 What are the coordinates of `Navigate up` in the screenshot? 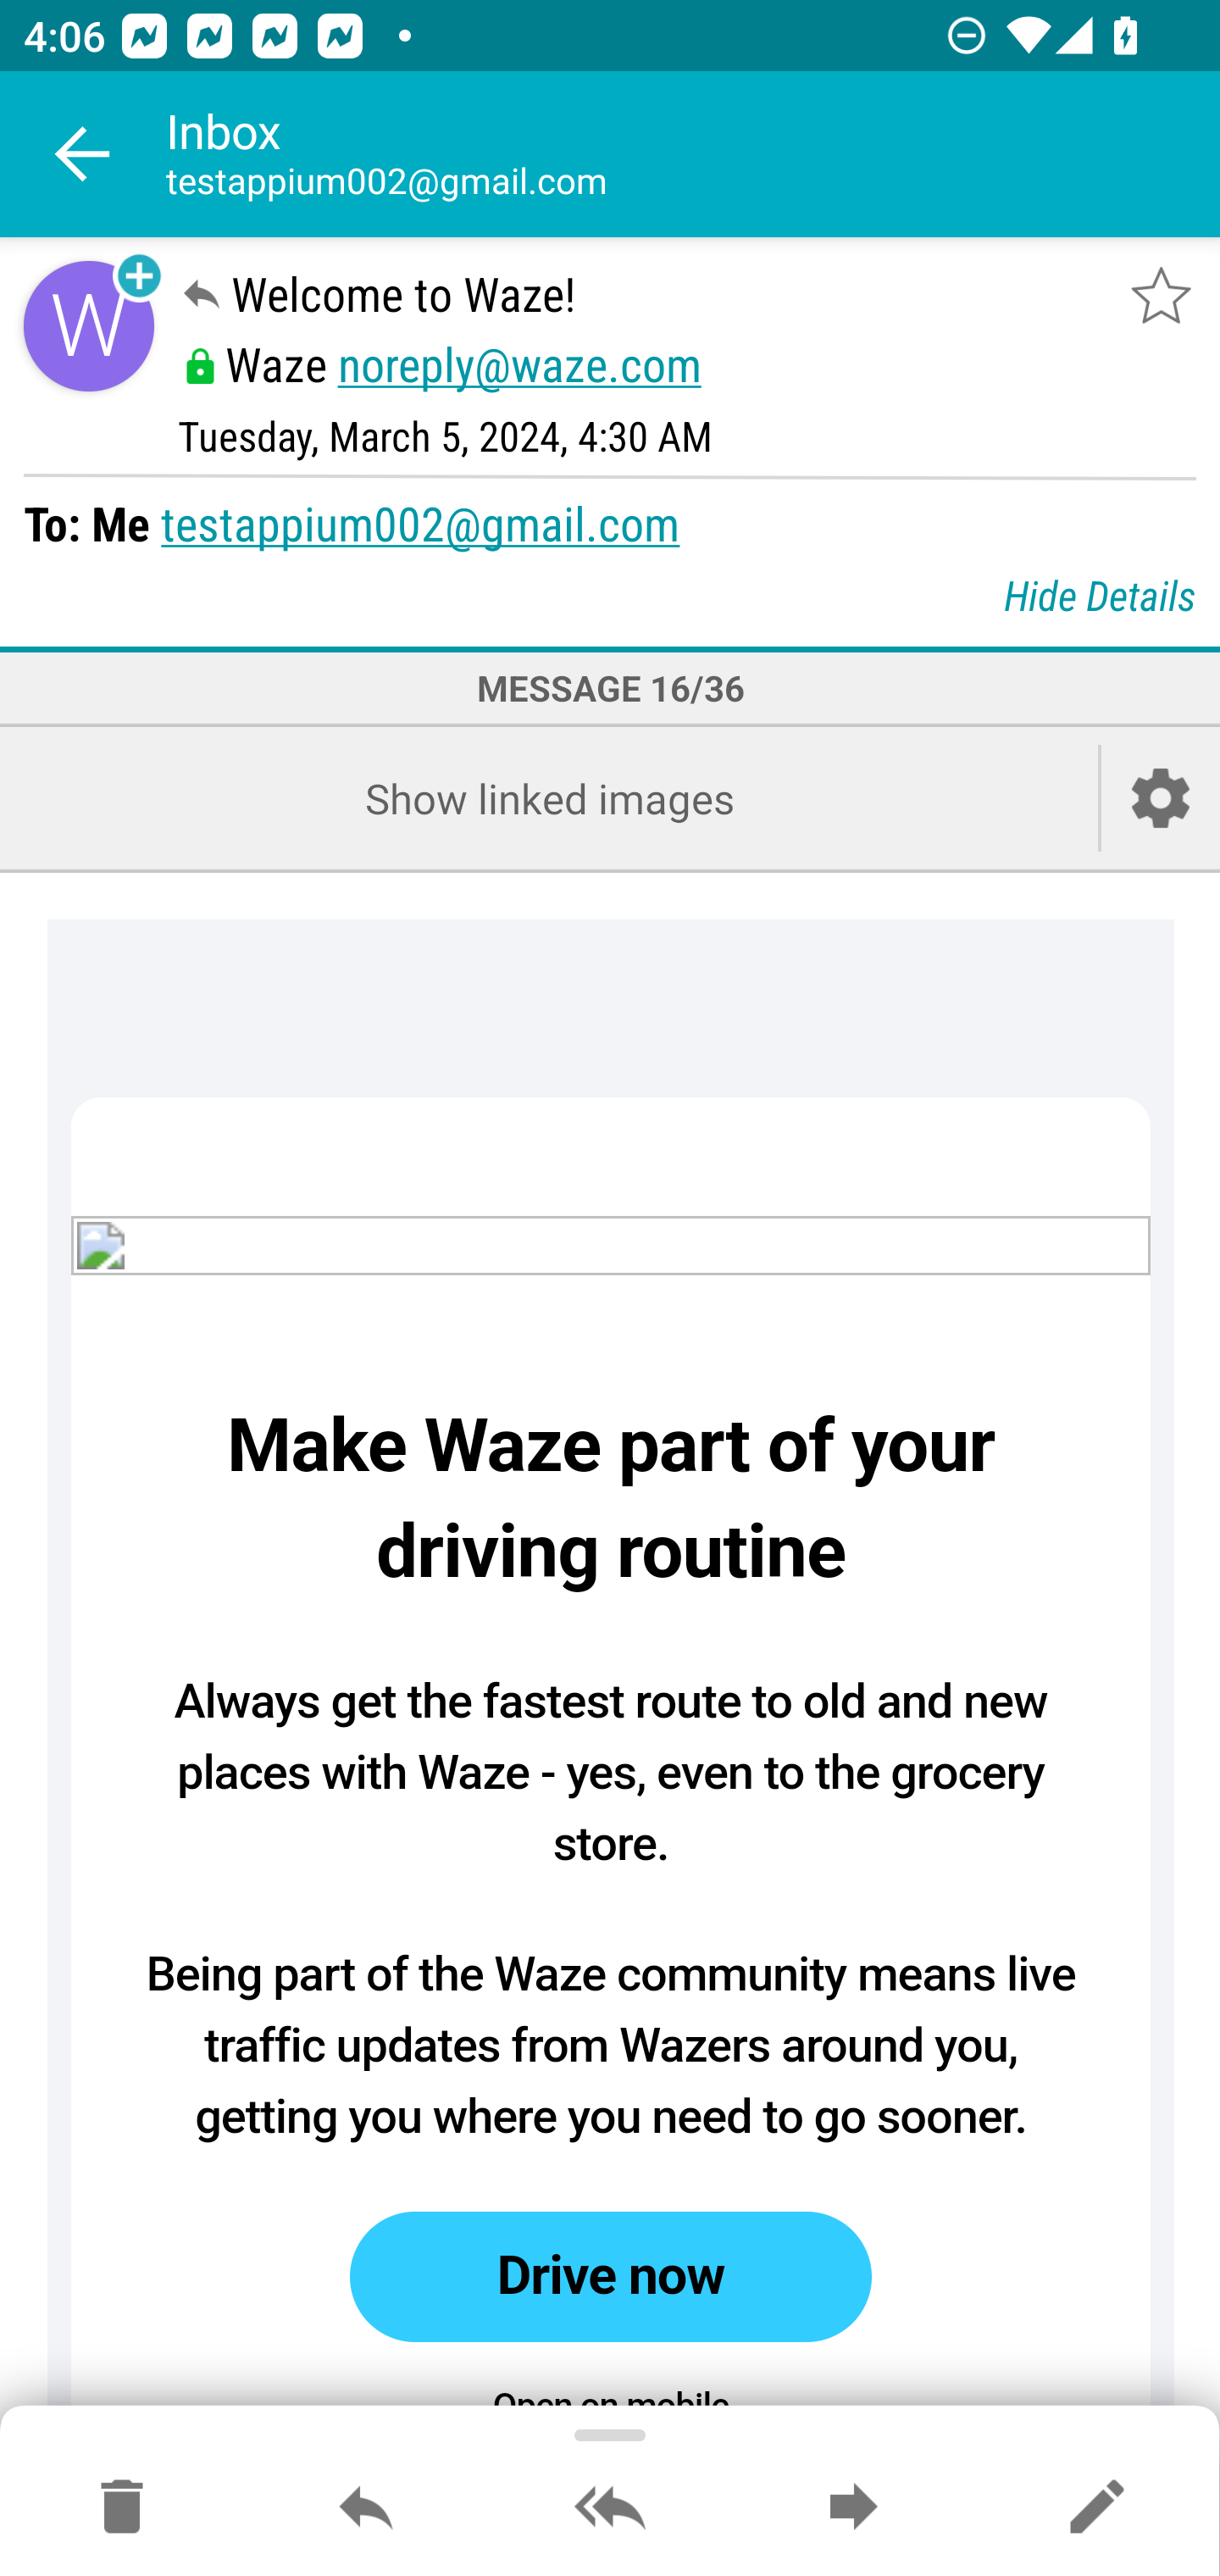 It's located at (83, 154).